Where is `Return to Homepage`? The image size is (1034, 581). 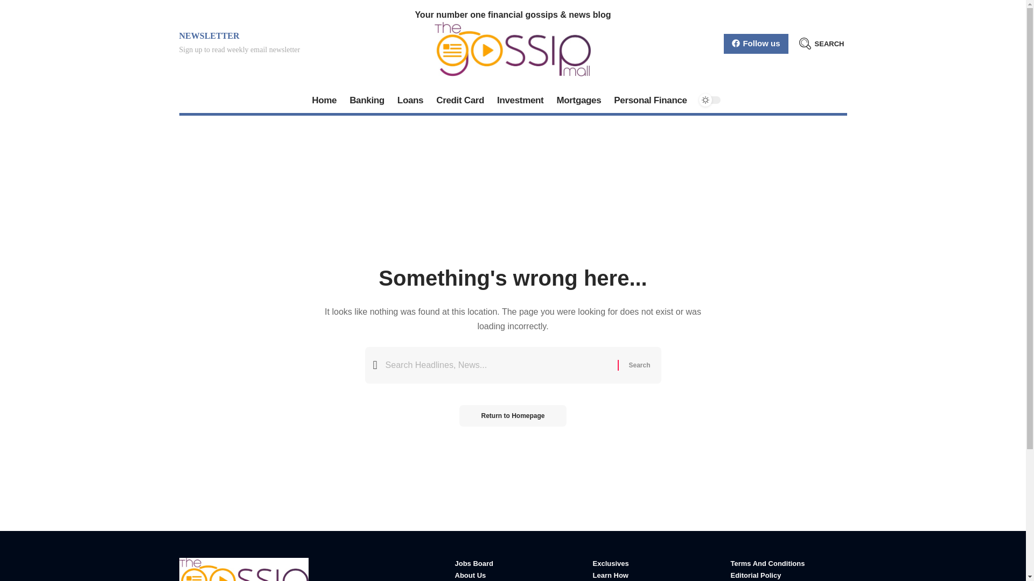 Return to Homepage is located at coordinates (512, 415).